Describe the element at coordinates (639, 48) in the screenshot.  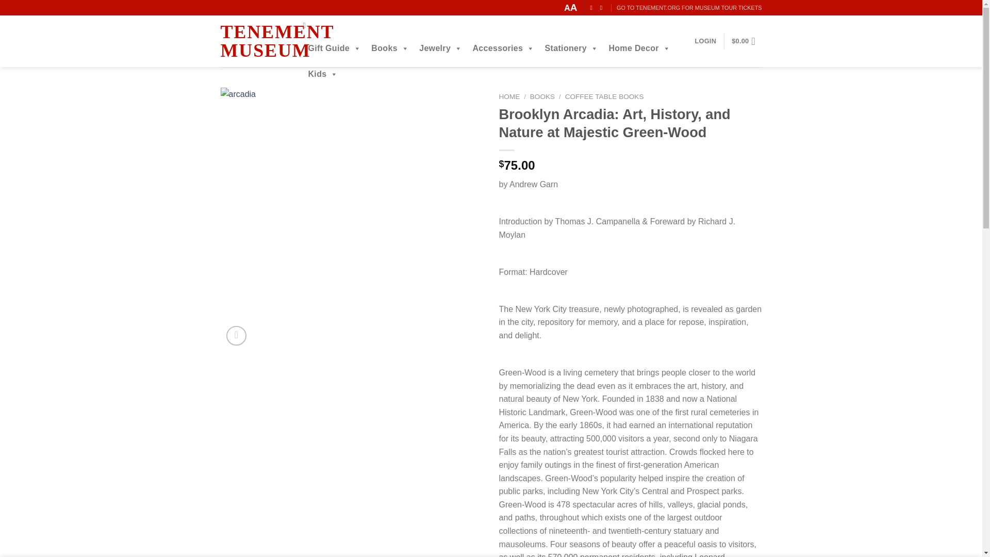
I see `Home Decor` at that location.